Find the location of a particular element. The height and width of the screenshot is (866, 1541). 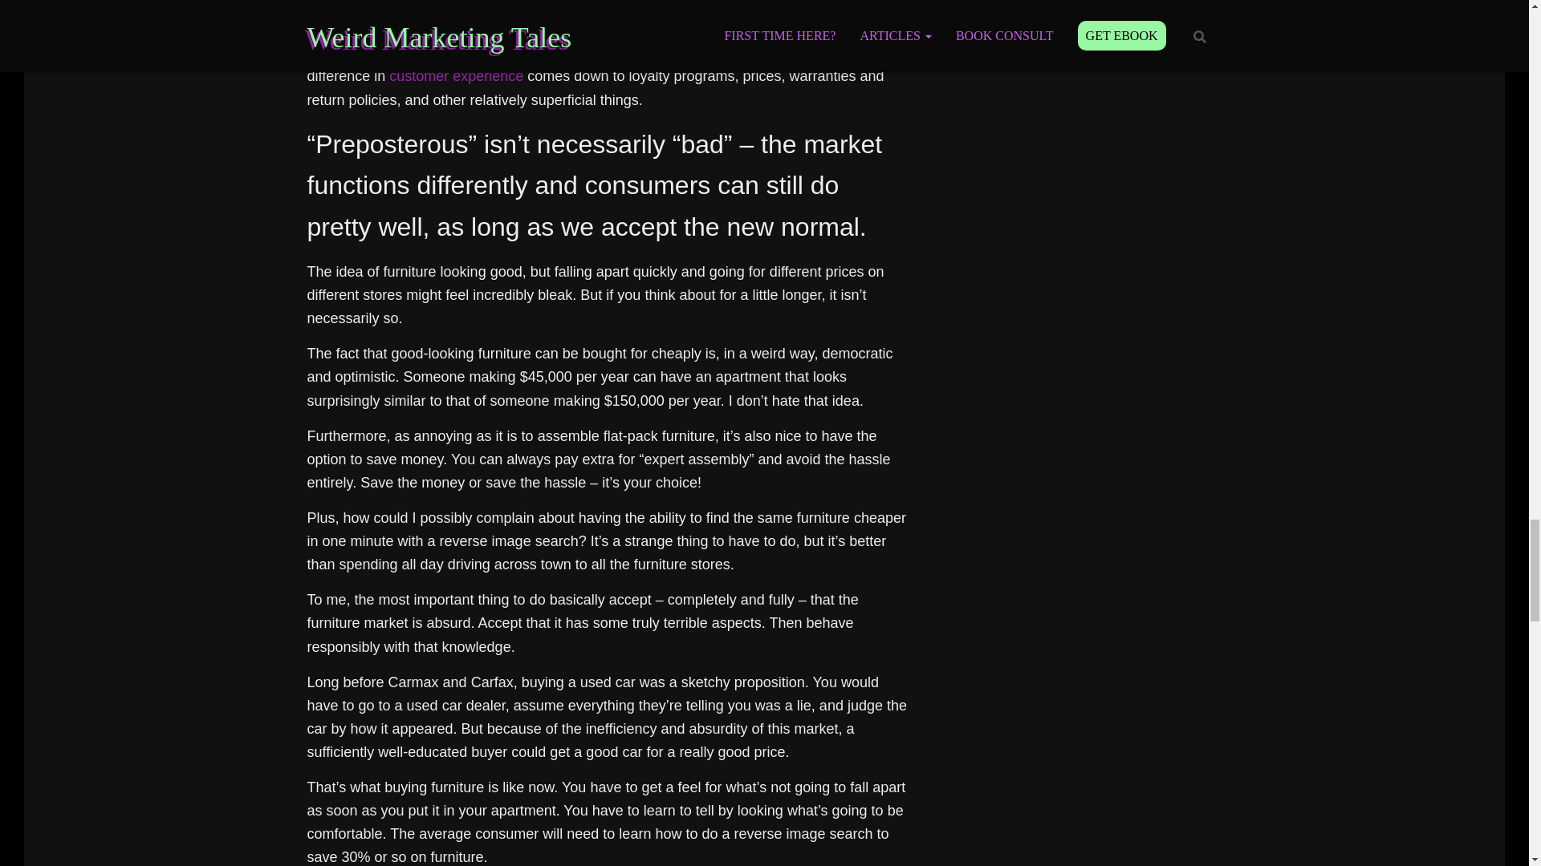

customer experience is located at coordinates (456, 75).